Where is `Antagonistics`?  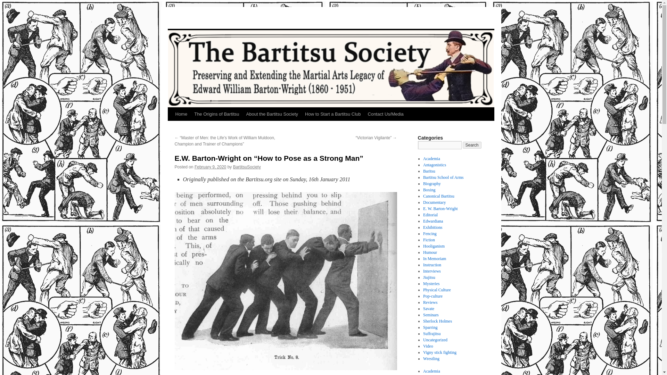 Antagonistics is located at coordinates (434, 165).